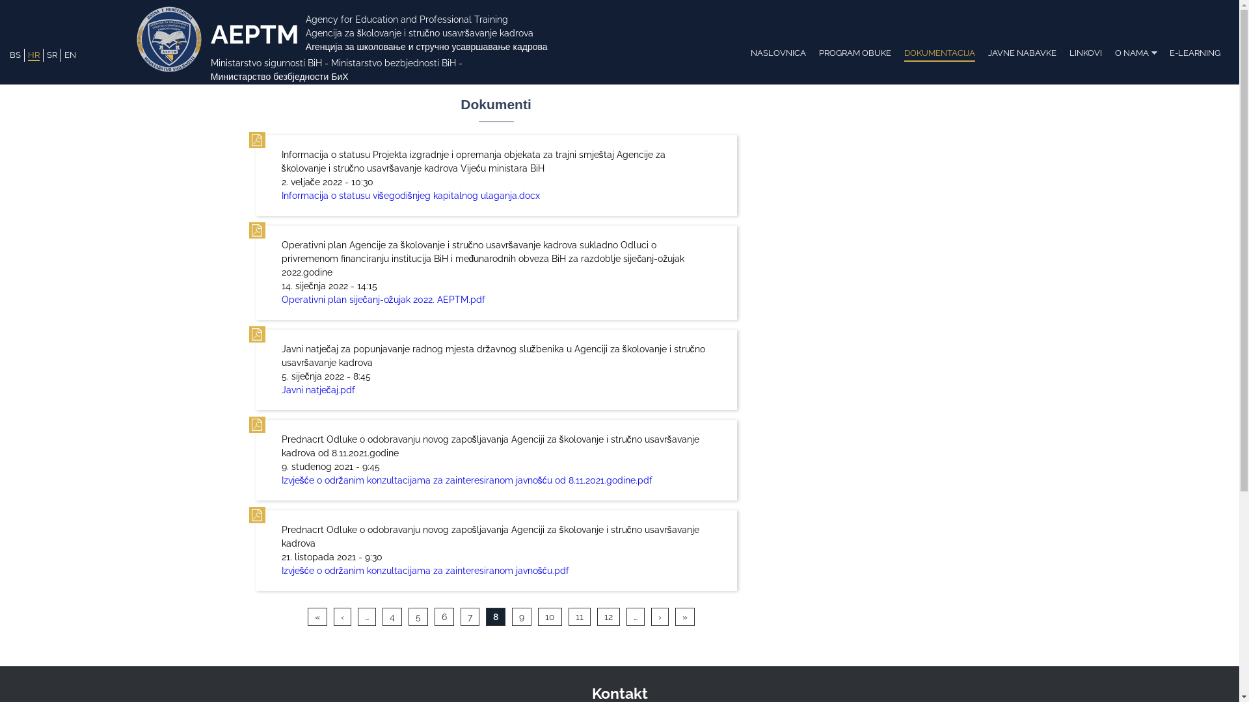  What do you see at coordinates (939, 51) in the screenshot?
I see `DOKUMENTACIJA` at bounding box center [939, 51].